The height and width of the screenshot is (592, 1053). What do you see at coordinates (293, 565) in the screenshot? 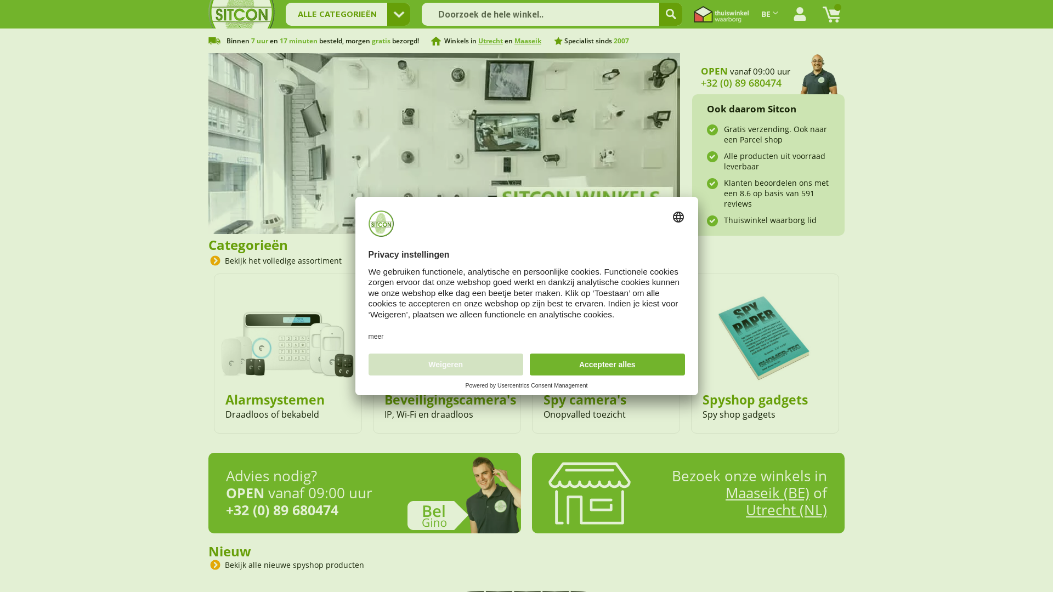
I see `Bekijk alle nieuwe spyshop producten` at bounding box center [293, 565].